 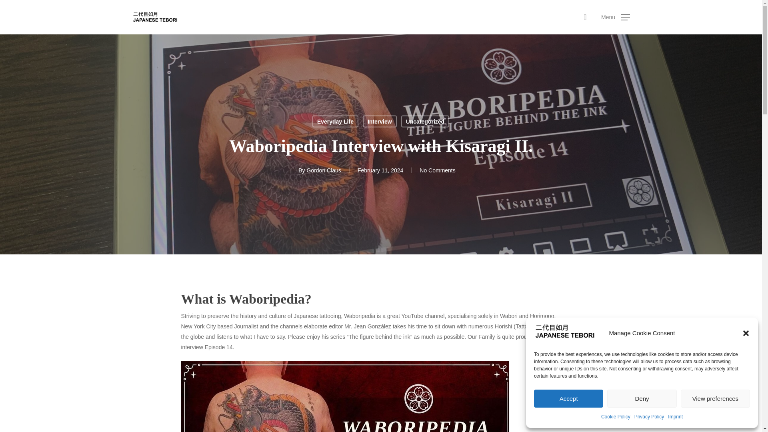 I want to click on View preferences, so click(x=715, y=398).